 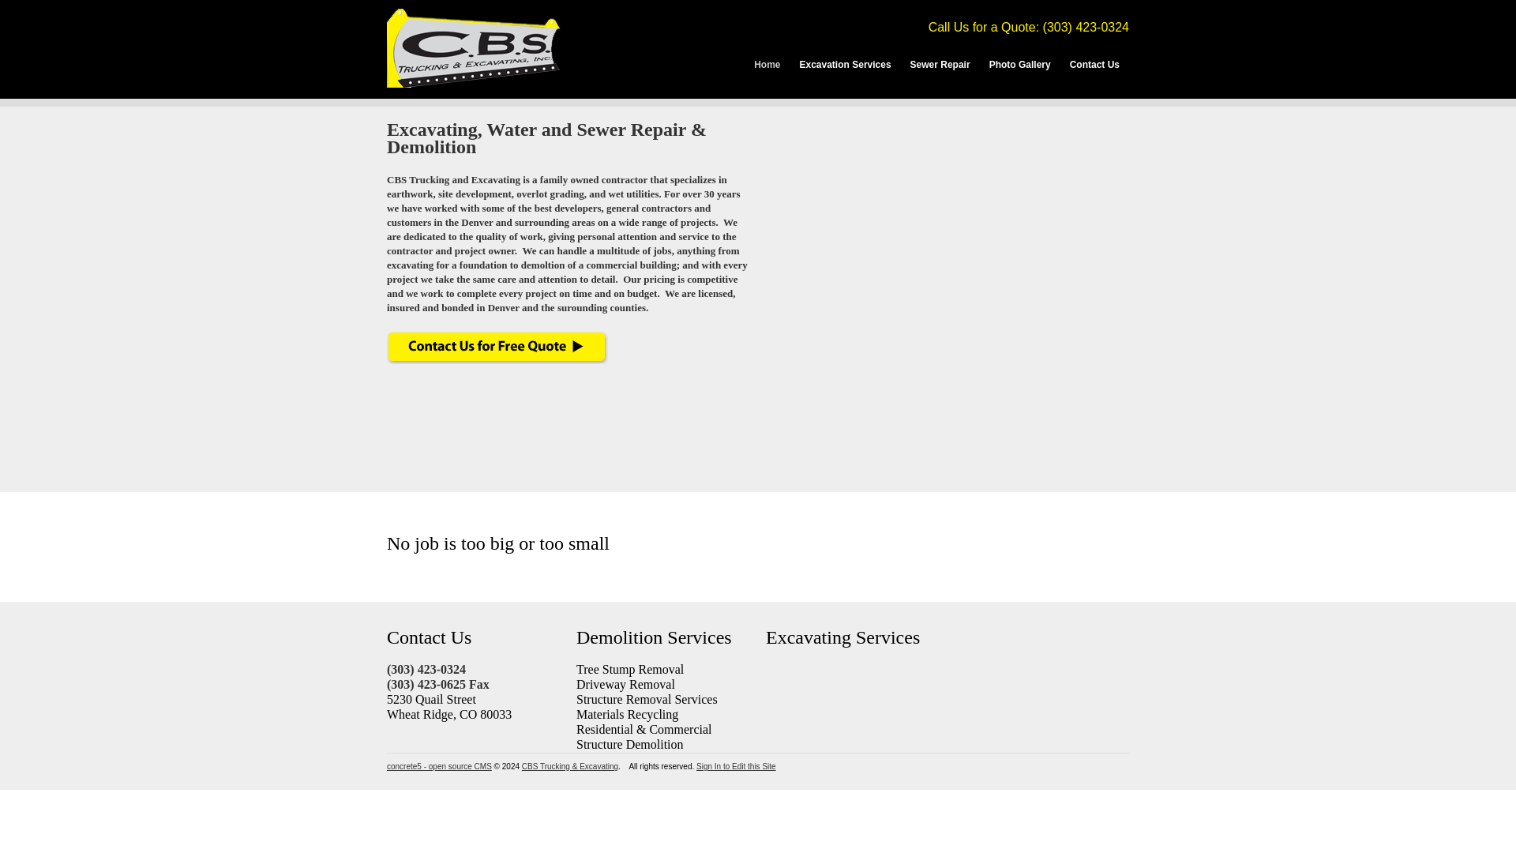 What do you see at coordinates (1019, 65) in the screenshot?
I see `Photo Gallery` at bounding box center [1019, 65].